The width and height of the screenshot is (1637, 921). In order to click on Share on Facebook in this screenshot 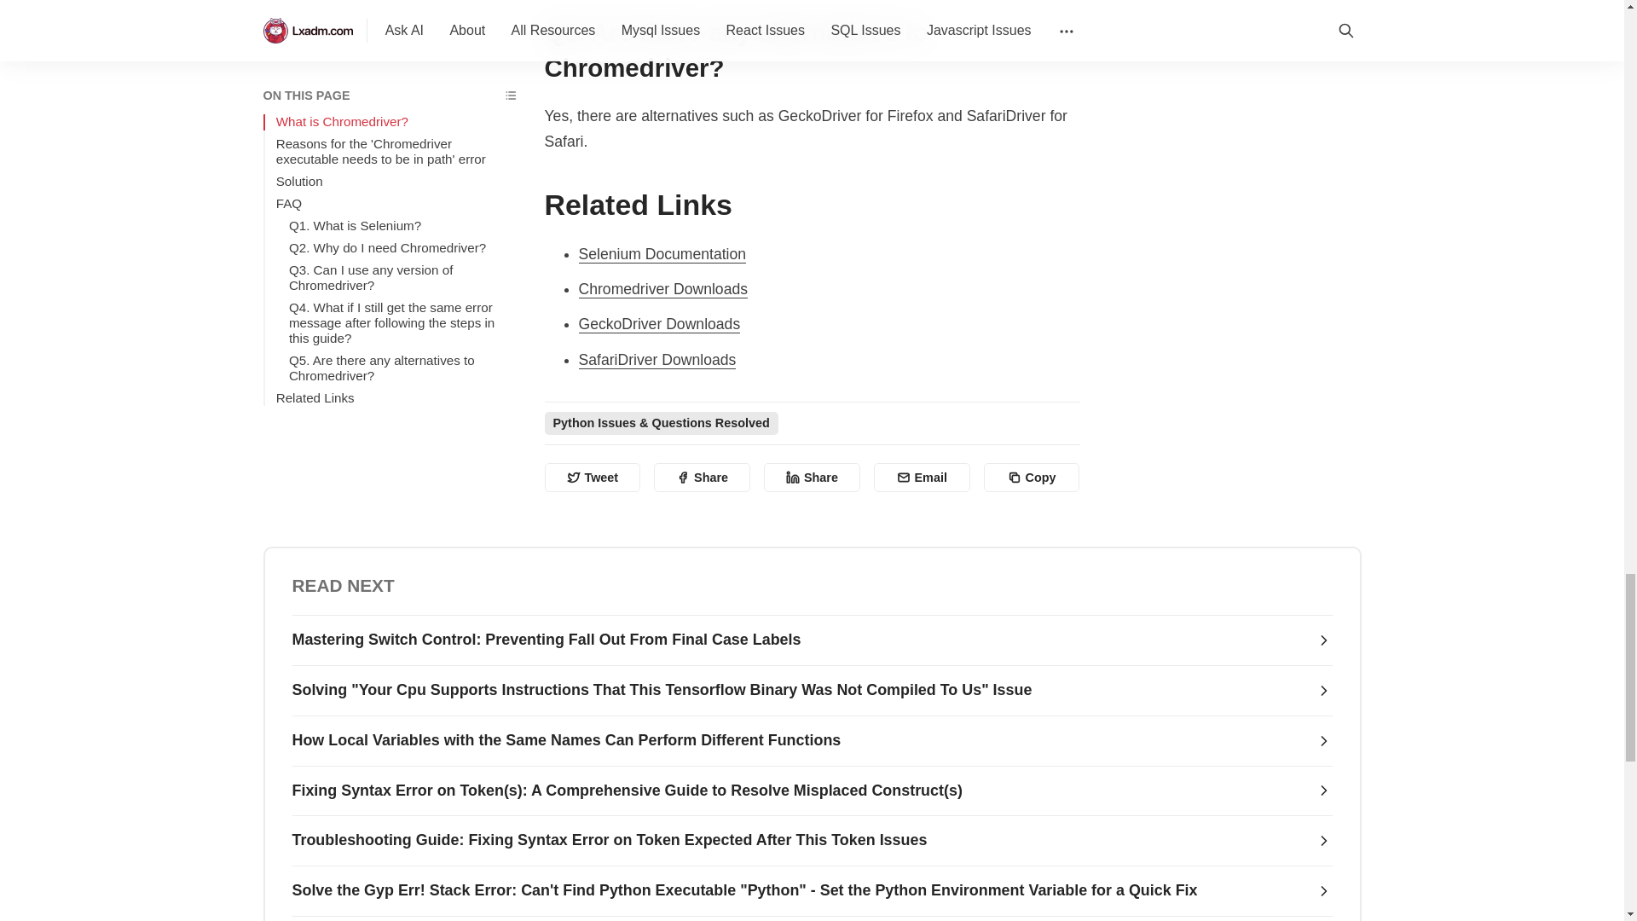, I will do `click(701, 478)`.